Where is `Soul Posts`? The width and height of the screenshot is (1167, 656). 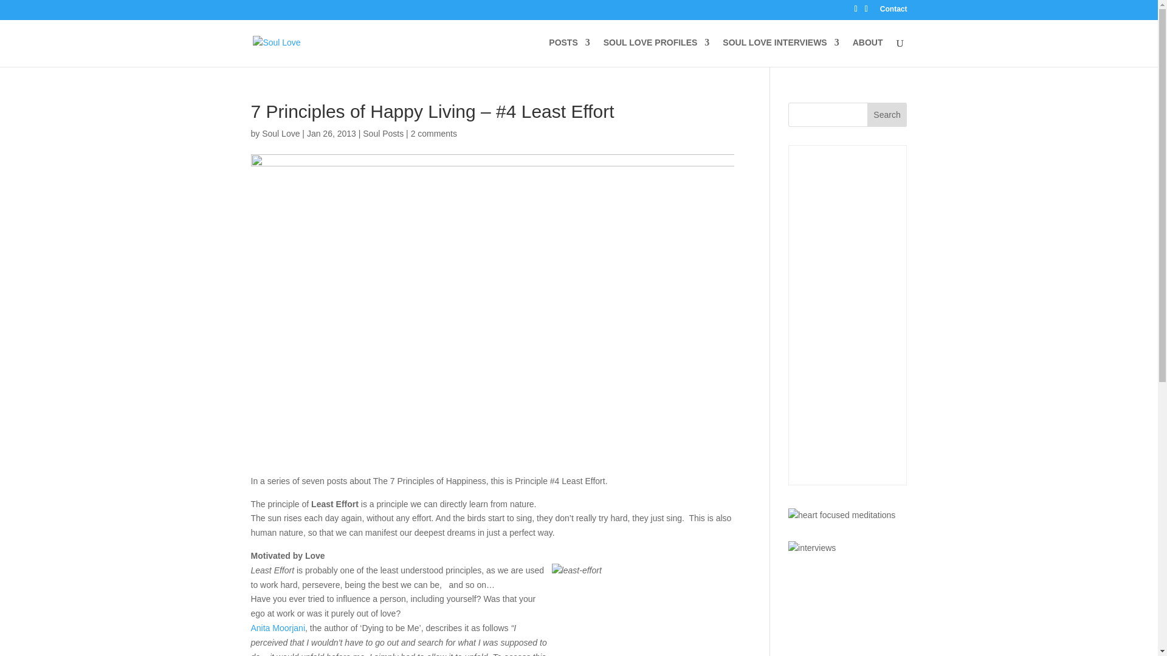
Soul Posts is located at coordinates (383, 133).